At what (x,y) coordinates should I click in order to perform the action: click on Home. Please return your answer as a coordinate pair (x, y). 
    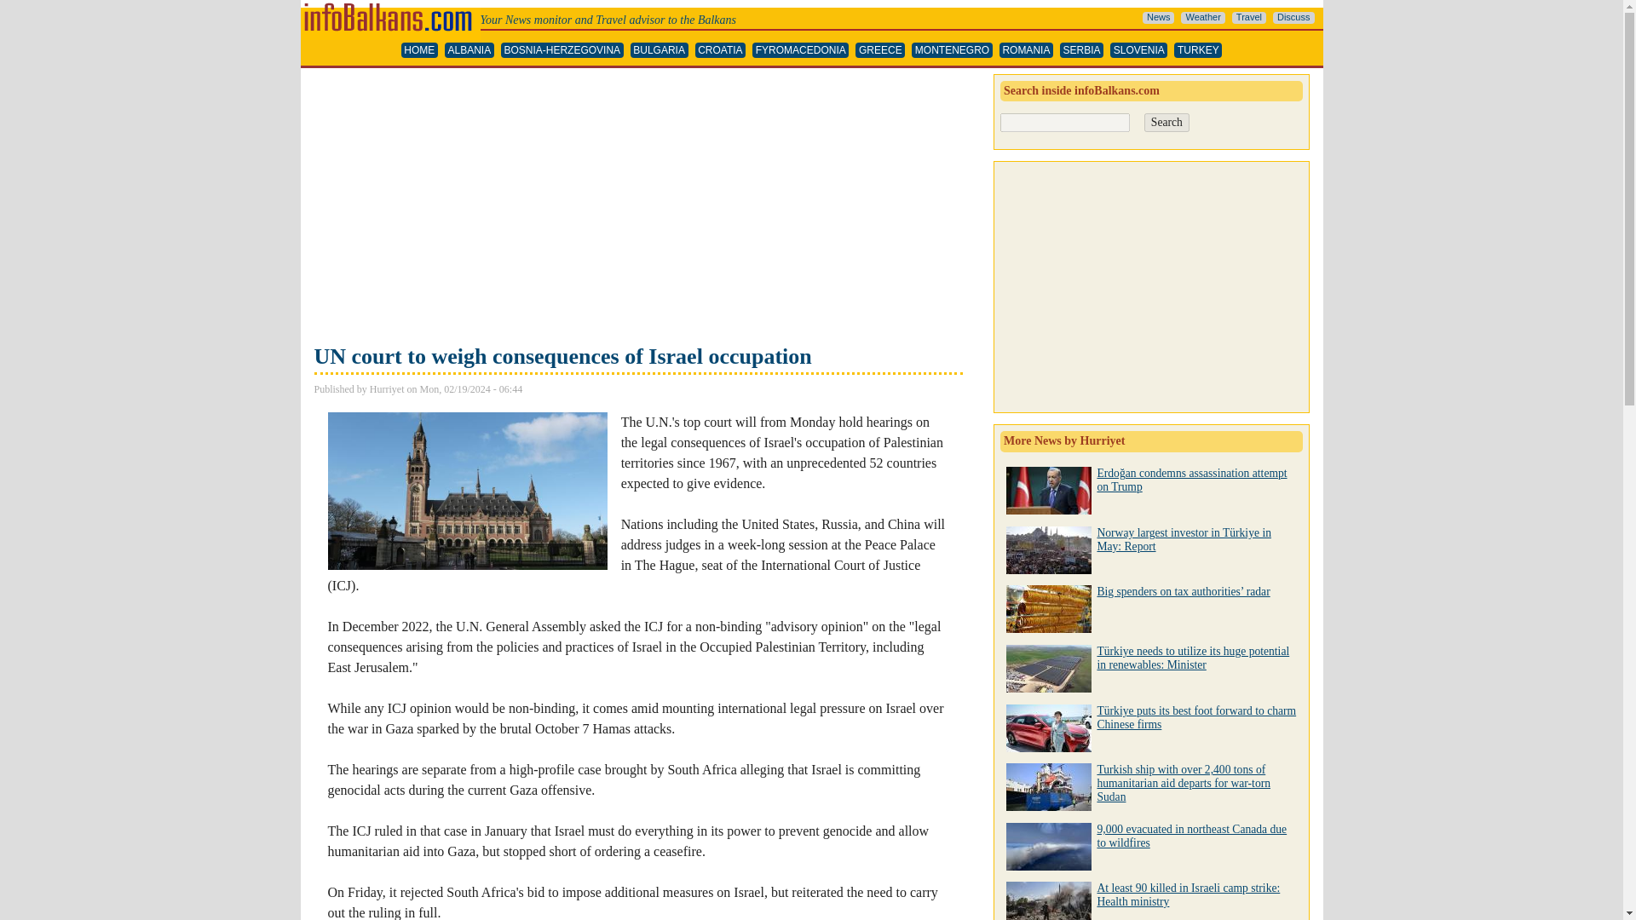
    Looking at the image, I should click on (389, 7).